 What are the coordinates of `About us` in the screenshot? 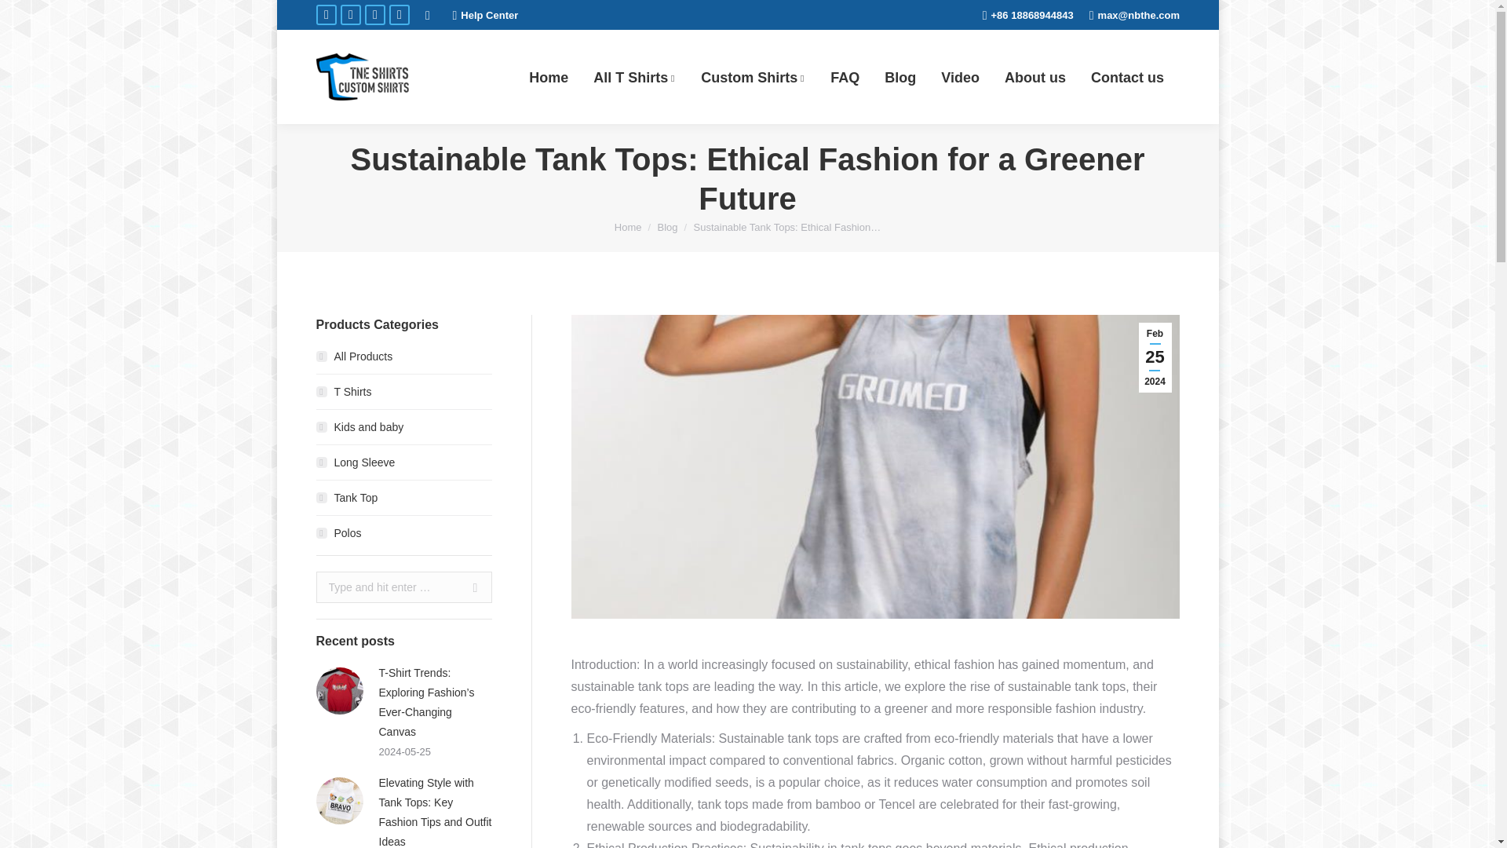 It's located at (1034, 77).